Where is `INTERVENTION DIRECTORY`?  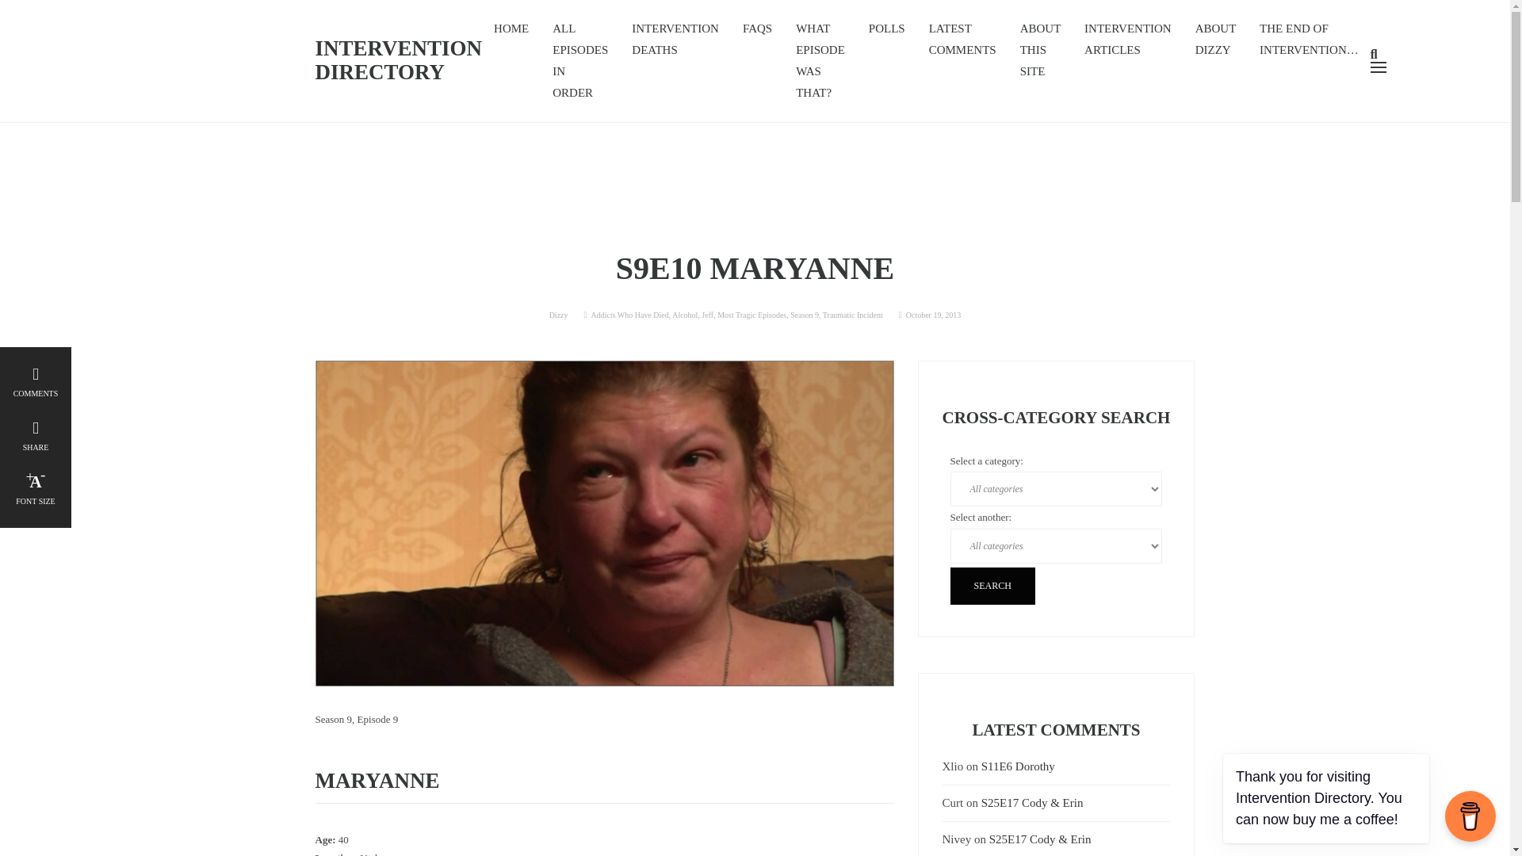
INTERVENTION DIRECTORY is located at coordinates (398, 75).